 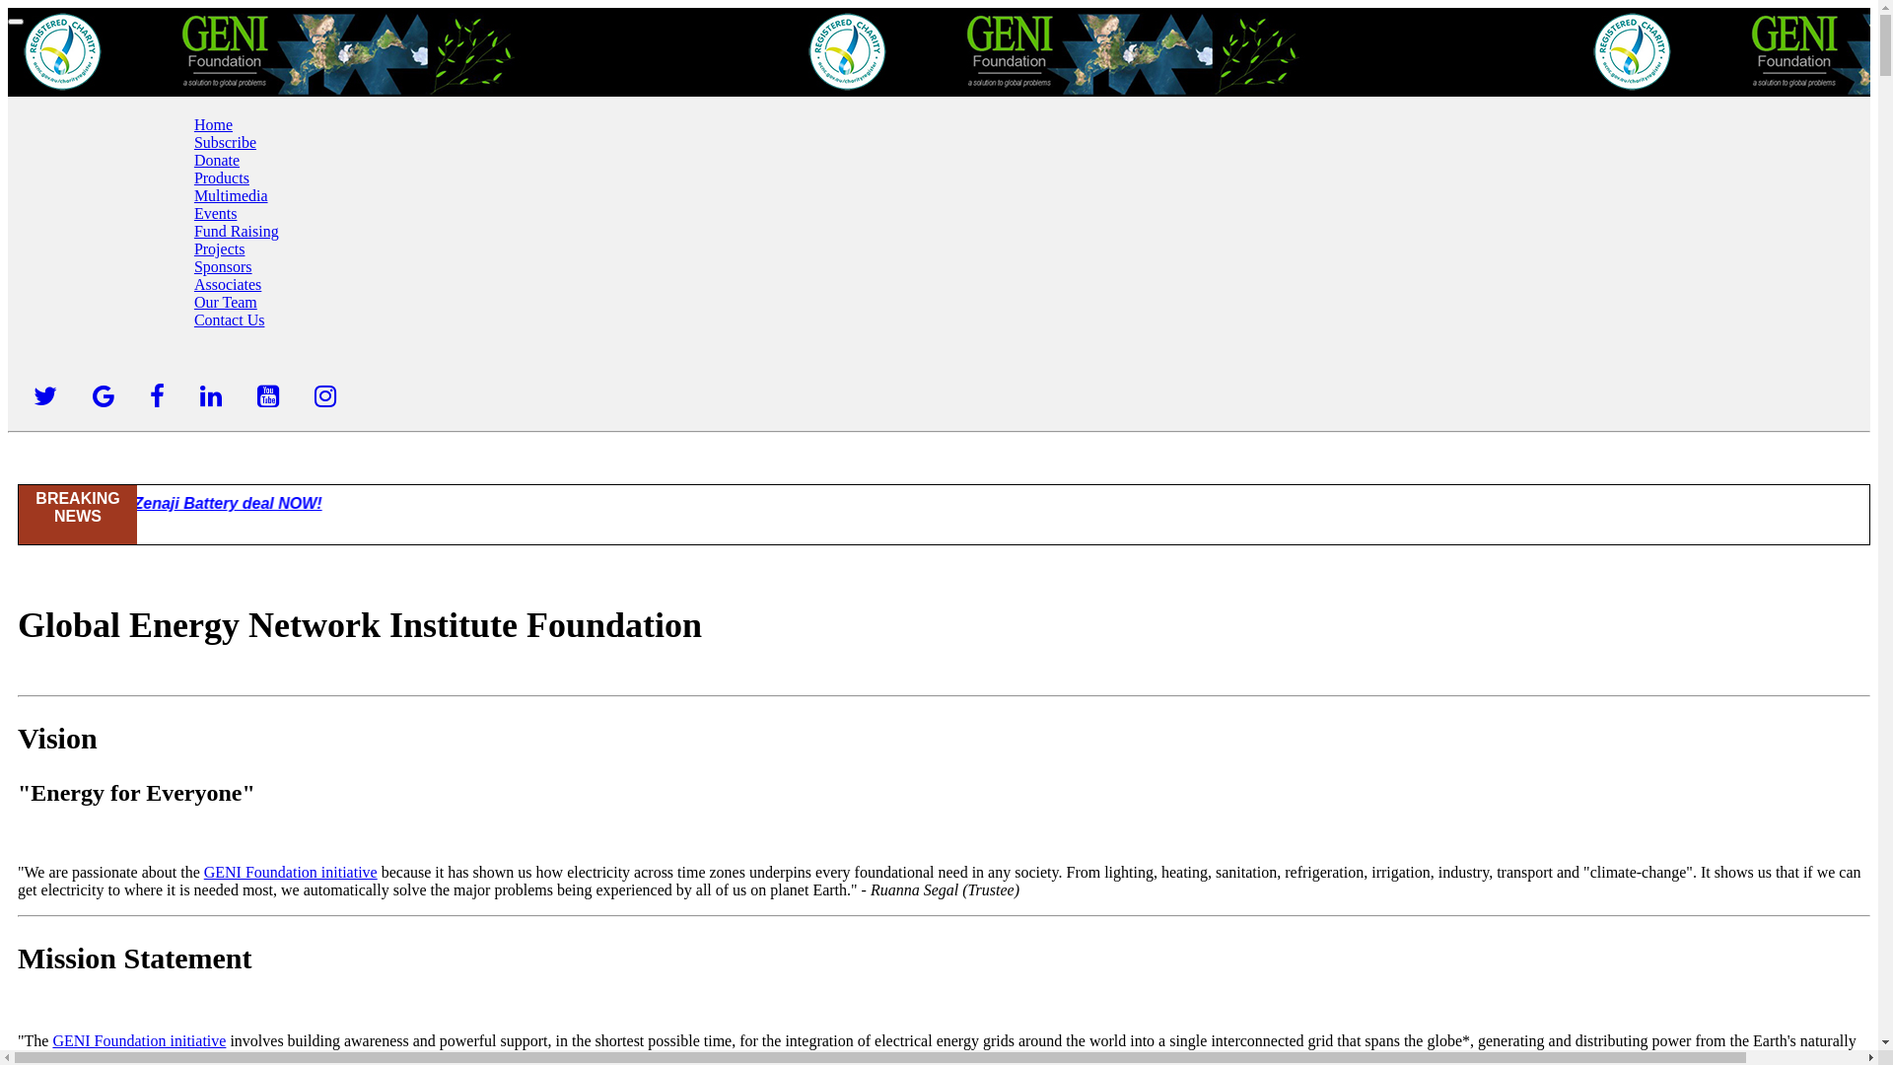 What do you see at coordinates (217, 160) in the screenshot?
I see `Donate` at bounding box center [217, 160].